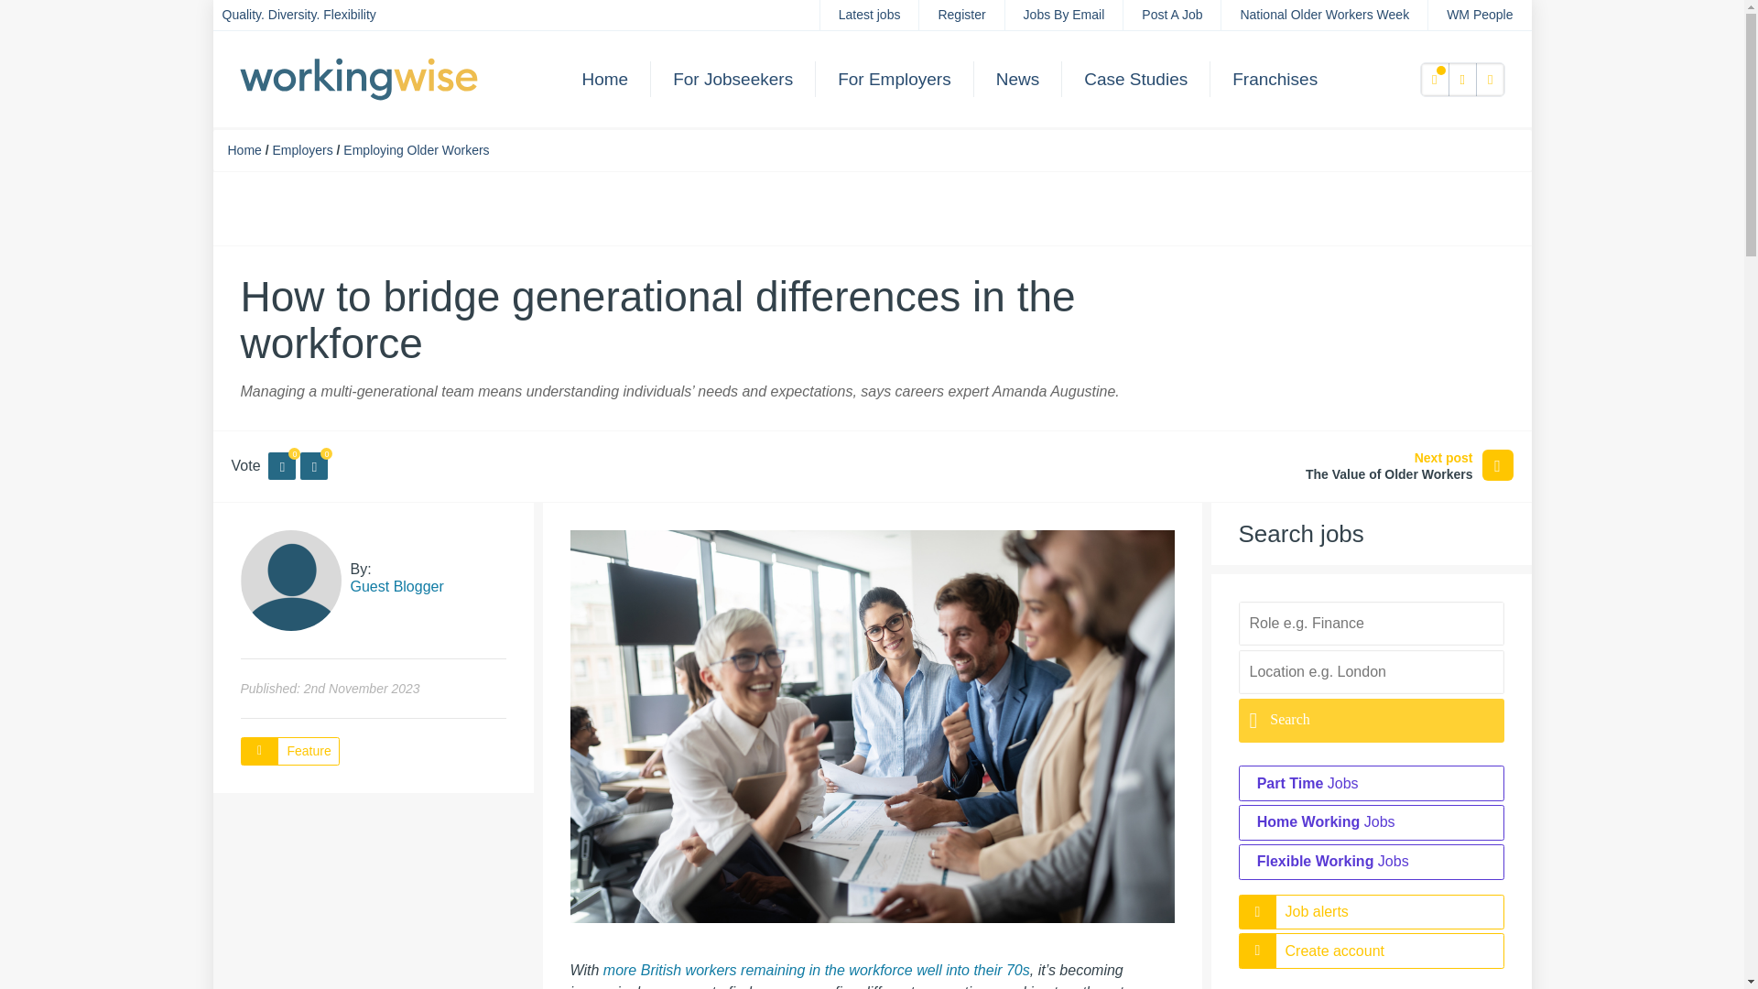 The width and height of the screenshot is (1758, 989). Describe the element at coordinates (1017, 79) in the screenshot. I see `News` at that location.